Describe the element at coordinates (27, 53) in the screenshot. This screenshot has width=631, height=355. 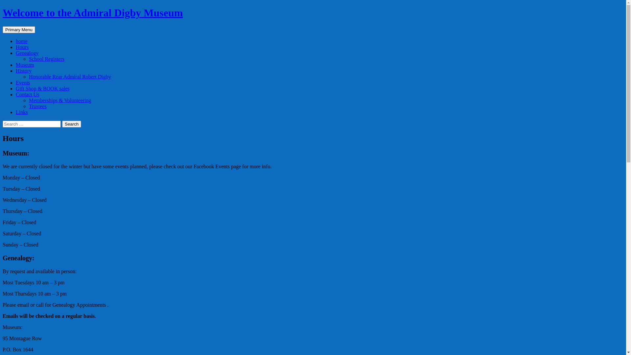
I see `Genealogy` at that location.